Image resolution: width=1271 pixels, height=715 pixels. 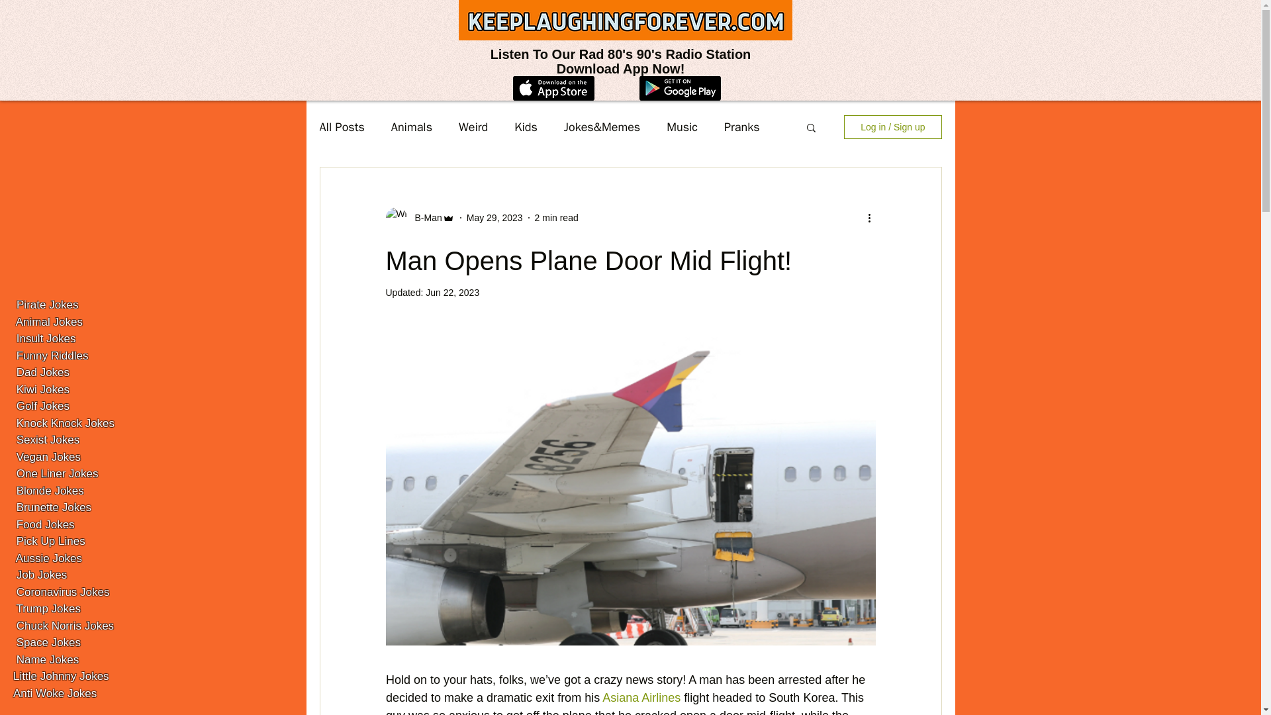 I want to click on  Insult Jokes , so click(x=46, y=338).